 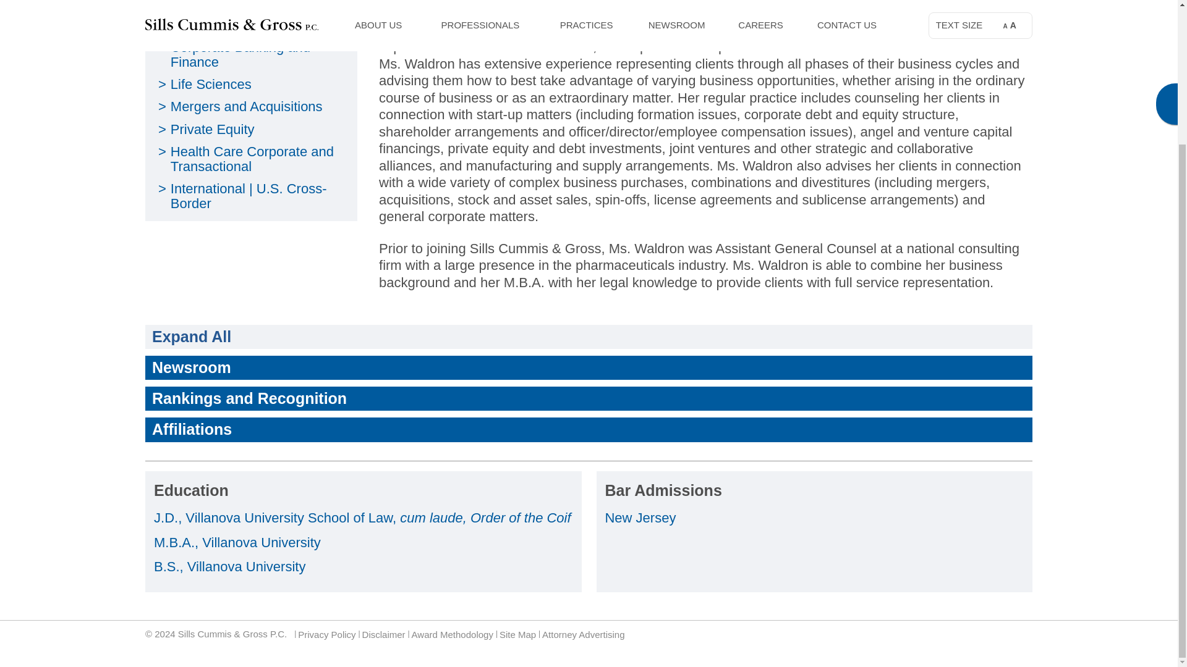 I want to click on Corporate Banking and Finance, so click(x=240, y=54).